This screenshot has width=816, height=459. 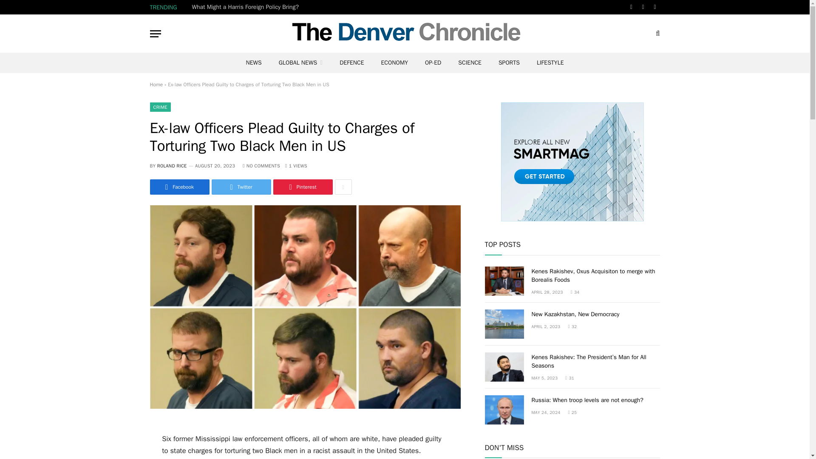 What do you see at coordinates (302, 187) in the screenshot?
I see `Share on Pinterest` at bounding box center [302, 187].